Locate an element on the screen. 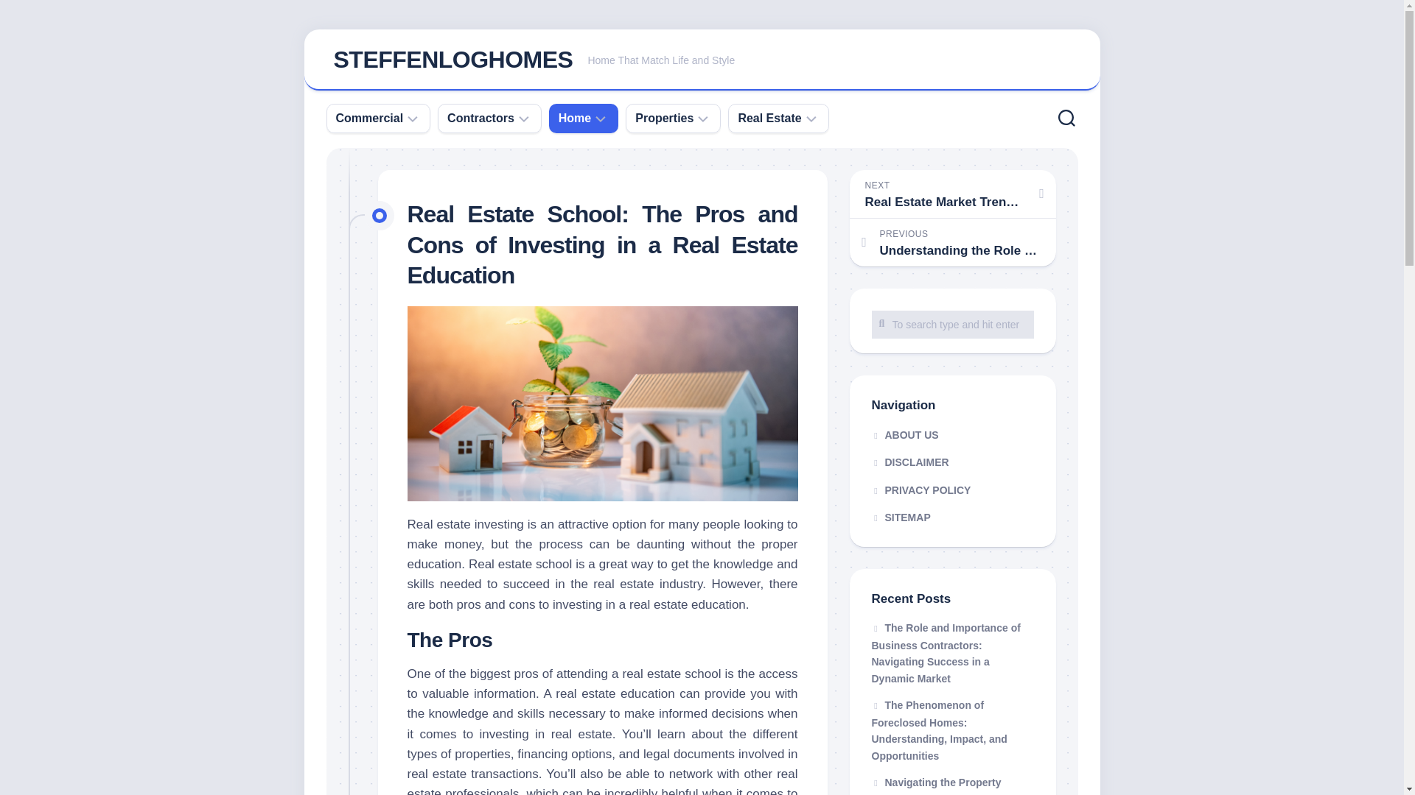  Properties is located at coordinates (664, 118).